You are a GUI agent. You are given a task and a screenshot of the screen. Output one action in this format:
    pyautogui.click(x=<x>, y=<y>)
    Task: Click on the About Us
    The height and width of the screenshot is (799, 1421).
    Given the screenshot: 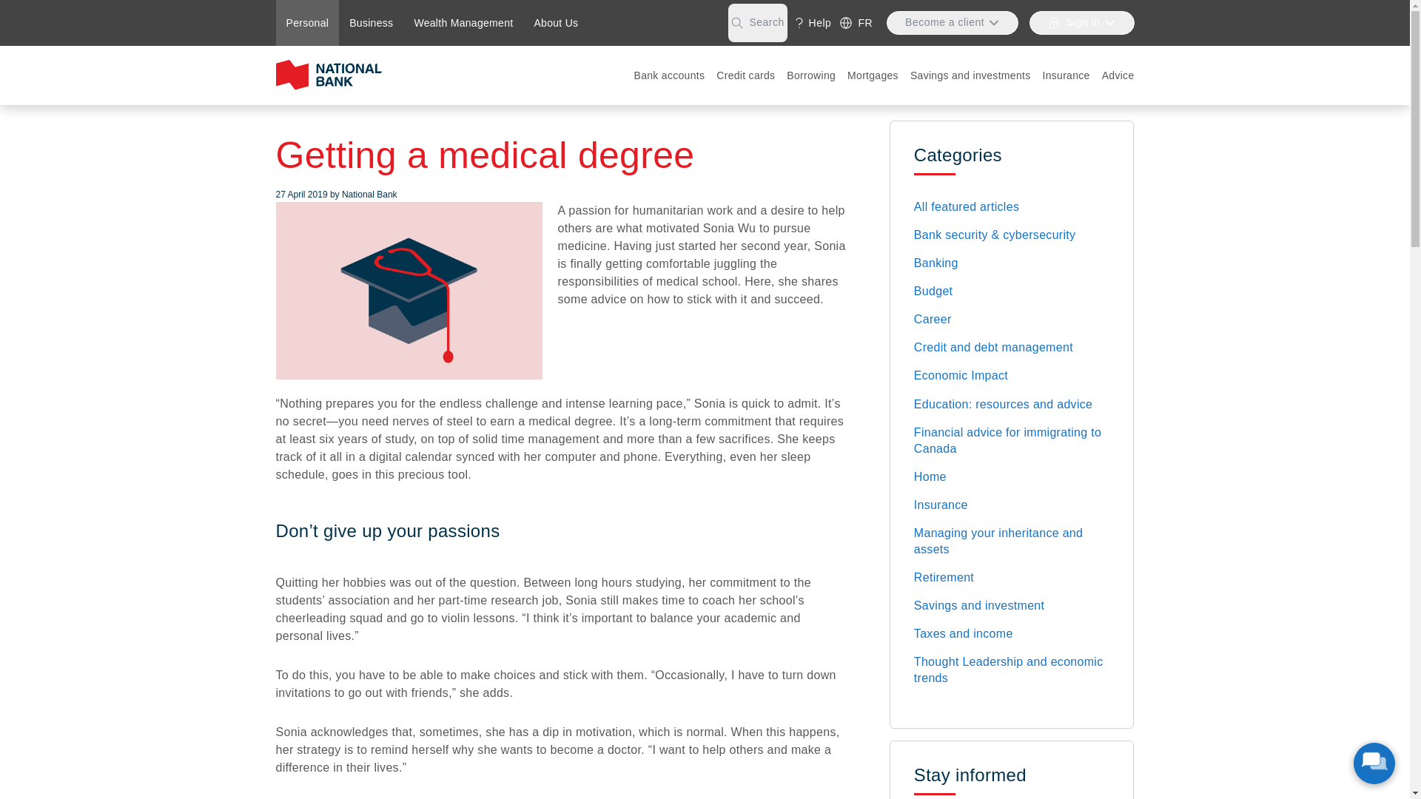 What is the action you would take?
    pyautogui.click(x=555, y=23)
    